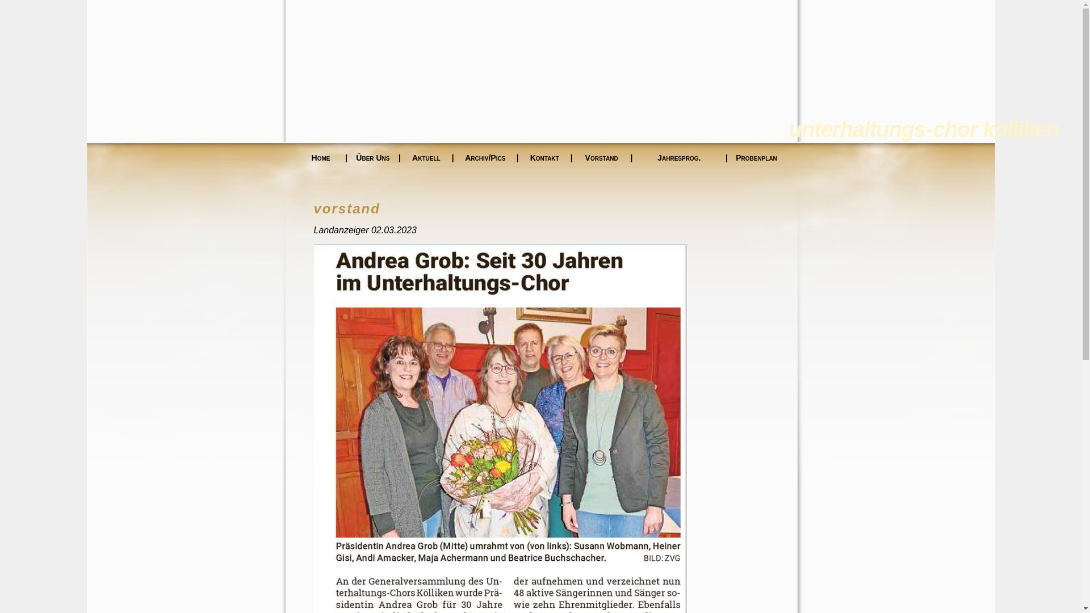  I want to click on |, so click(727, 158).